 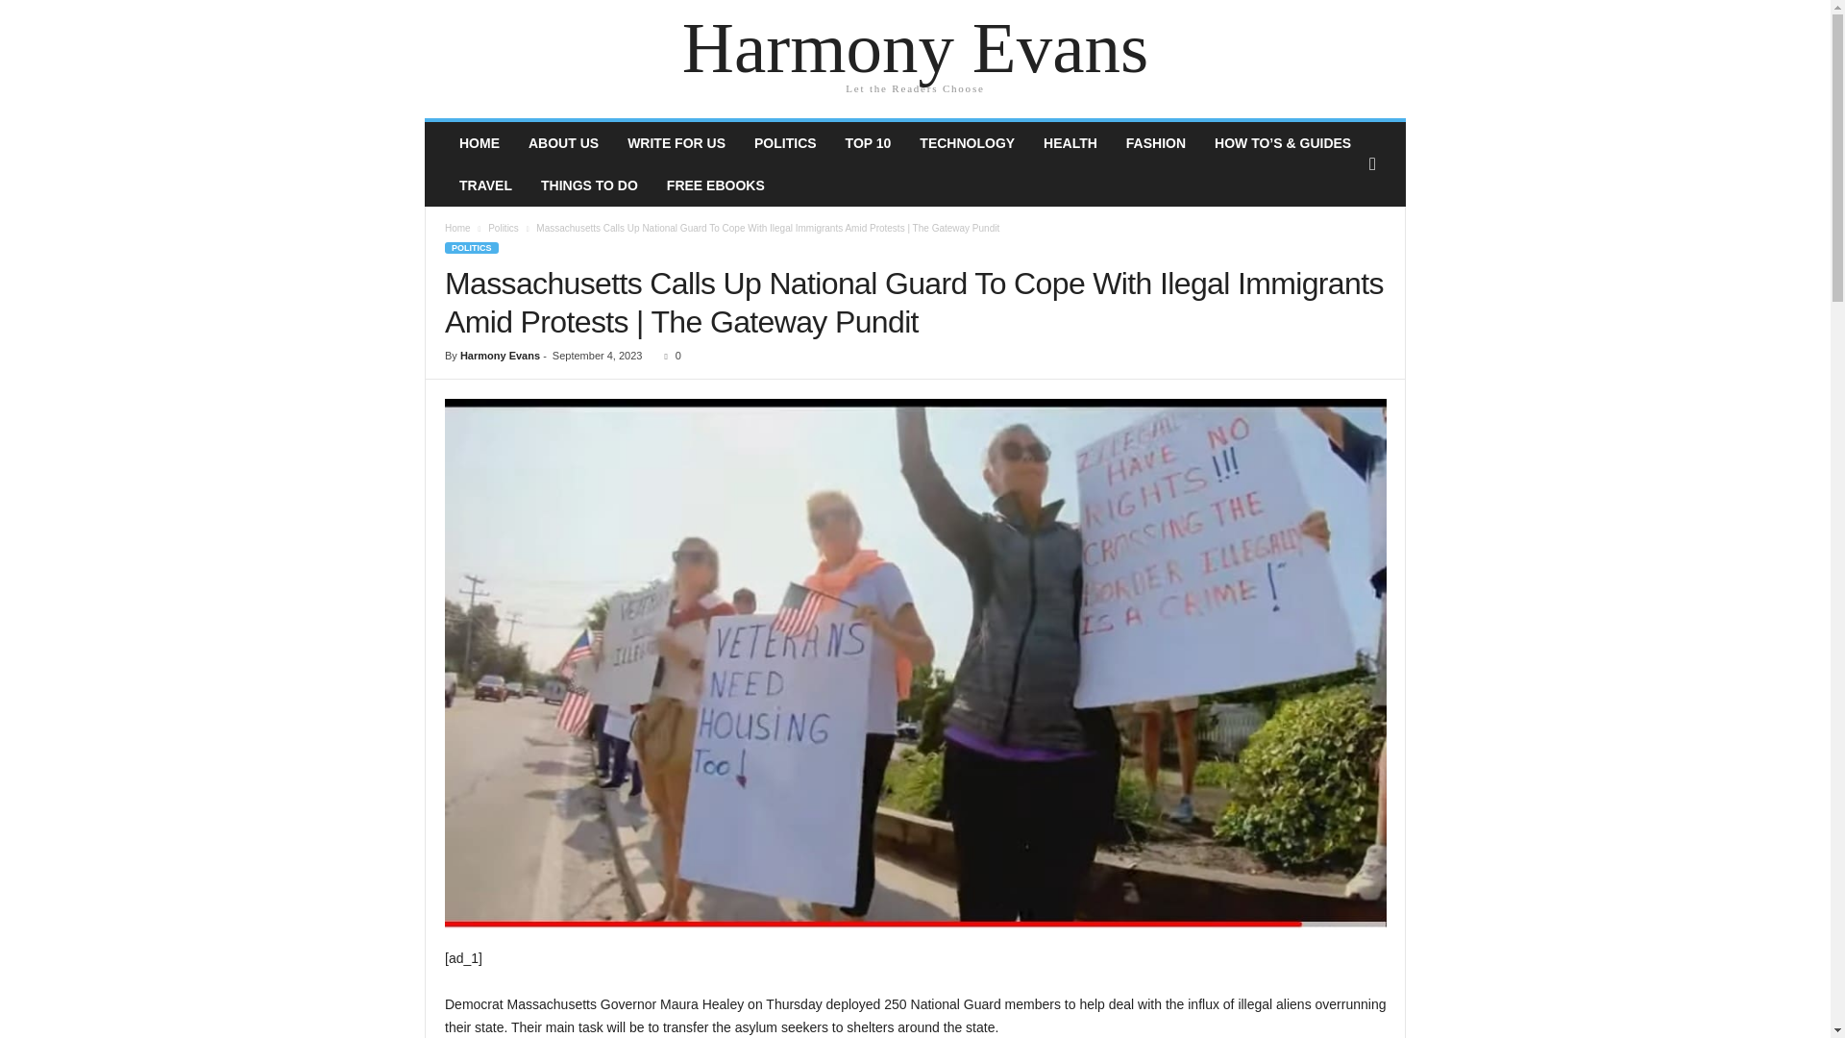 What do you see at coordinates (479, 142) in the screenshot?
I see `HOME` at bounding box center [479, 142].